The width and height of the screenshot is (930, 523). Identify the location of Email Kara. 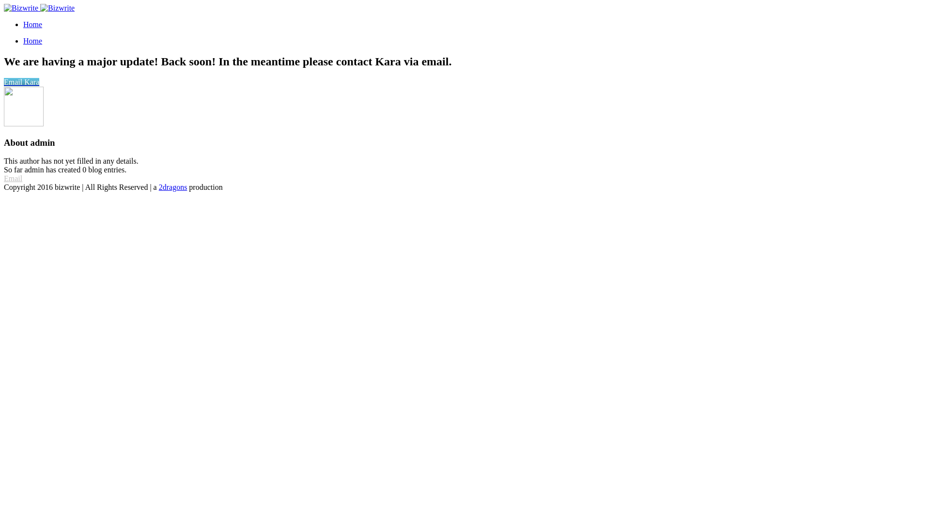
(21, 82).